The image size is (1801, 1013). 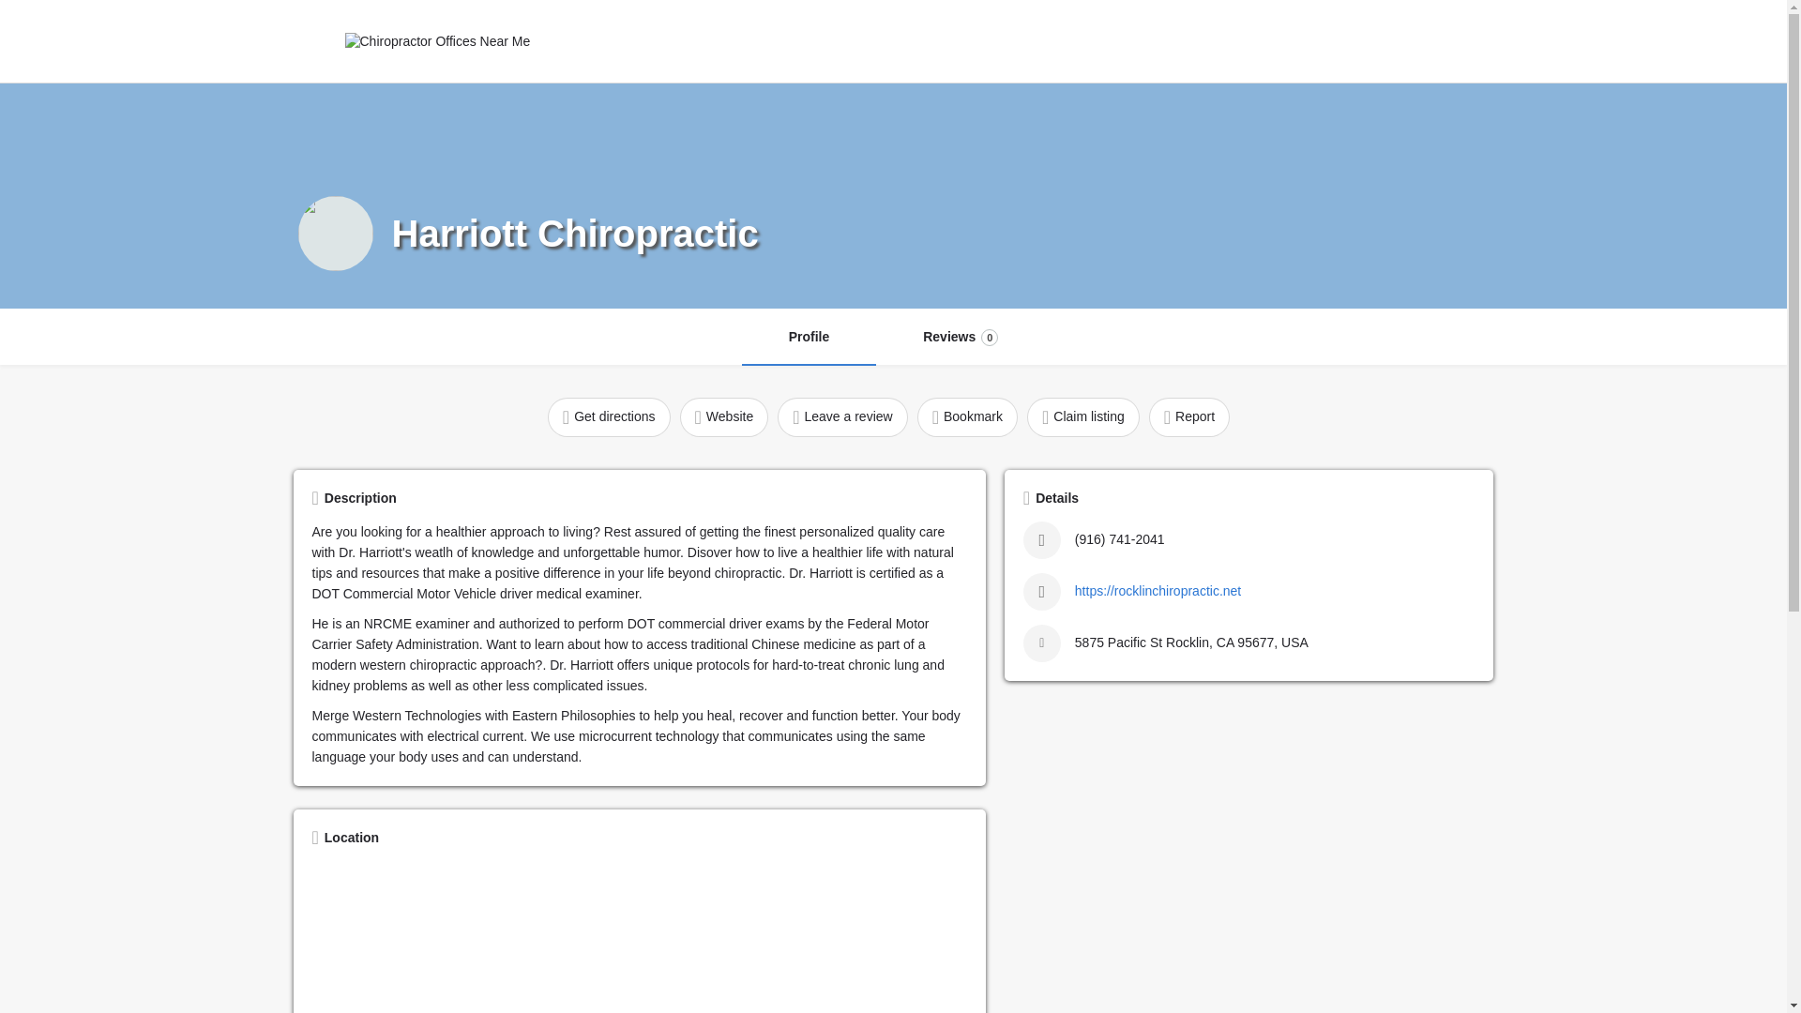 What do you see at coordinates (645, 41) in the screenshot?
I see `Bookmark` at bounding box center [645, 41].